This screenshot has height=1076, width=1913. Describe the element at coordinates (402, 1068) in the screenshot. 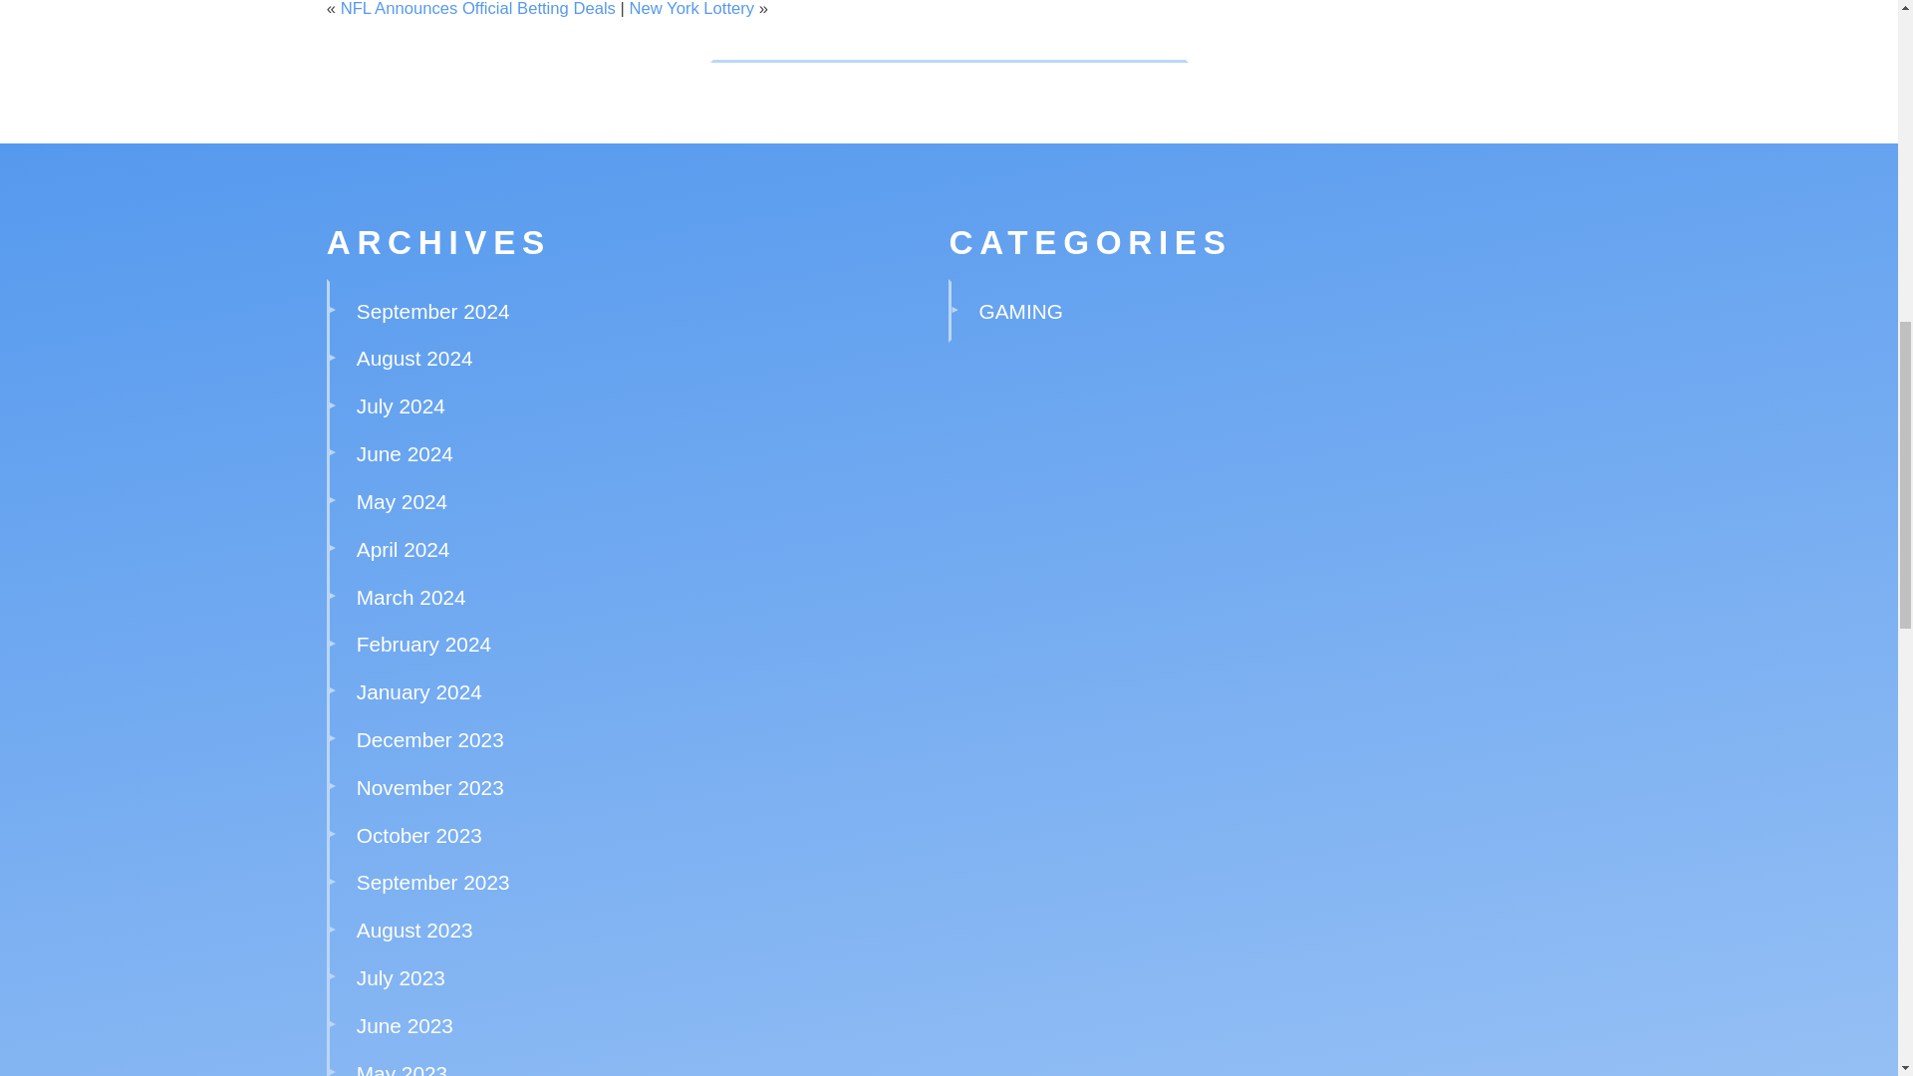

I see `May 2023` at that location.